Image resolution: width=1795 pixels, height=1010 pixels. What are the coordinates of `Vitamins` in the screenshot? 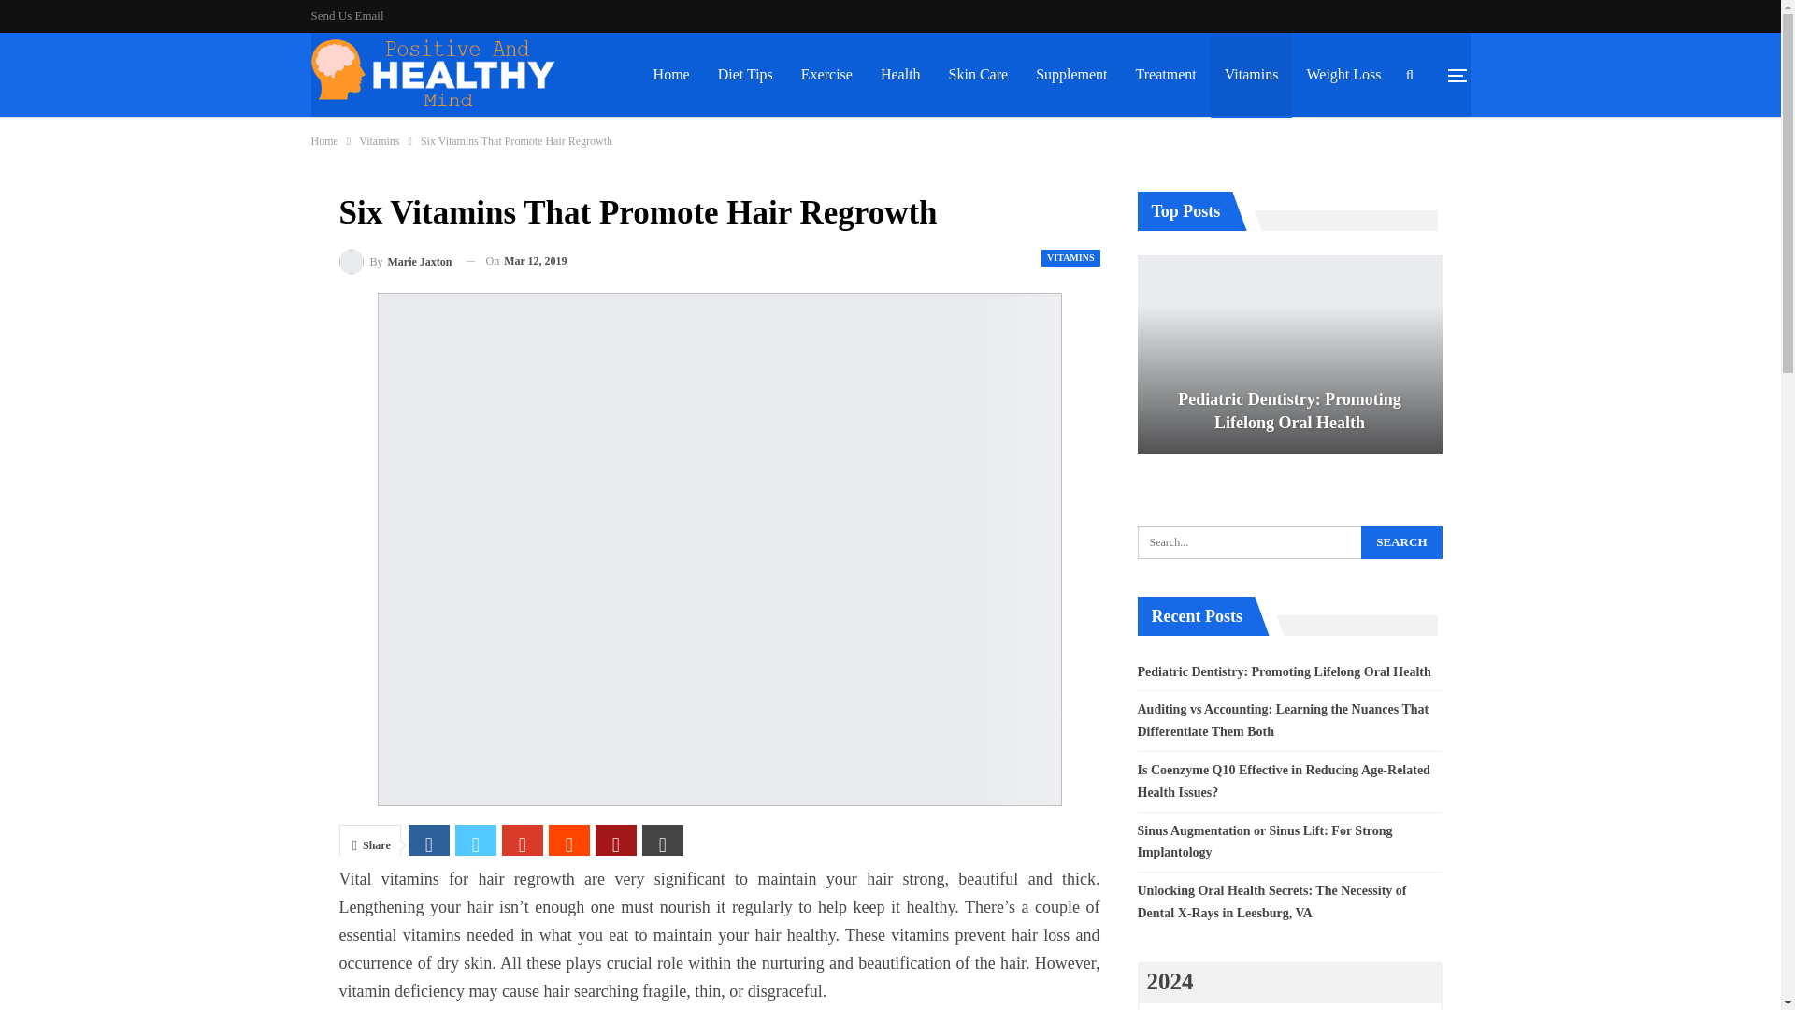 It's located at (379, 141).